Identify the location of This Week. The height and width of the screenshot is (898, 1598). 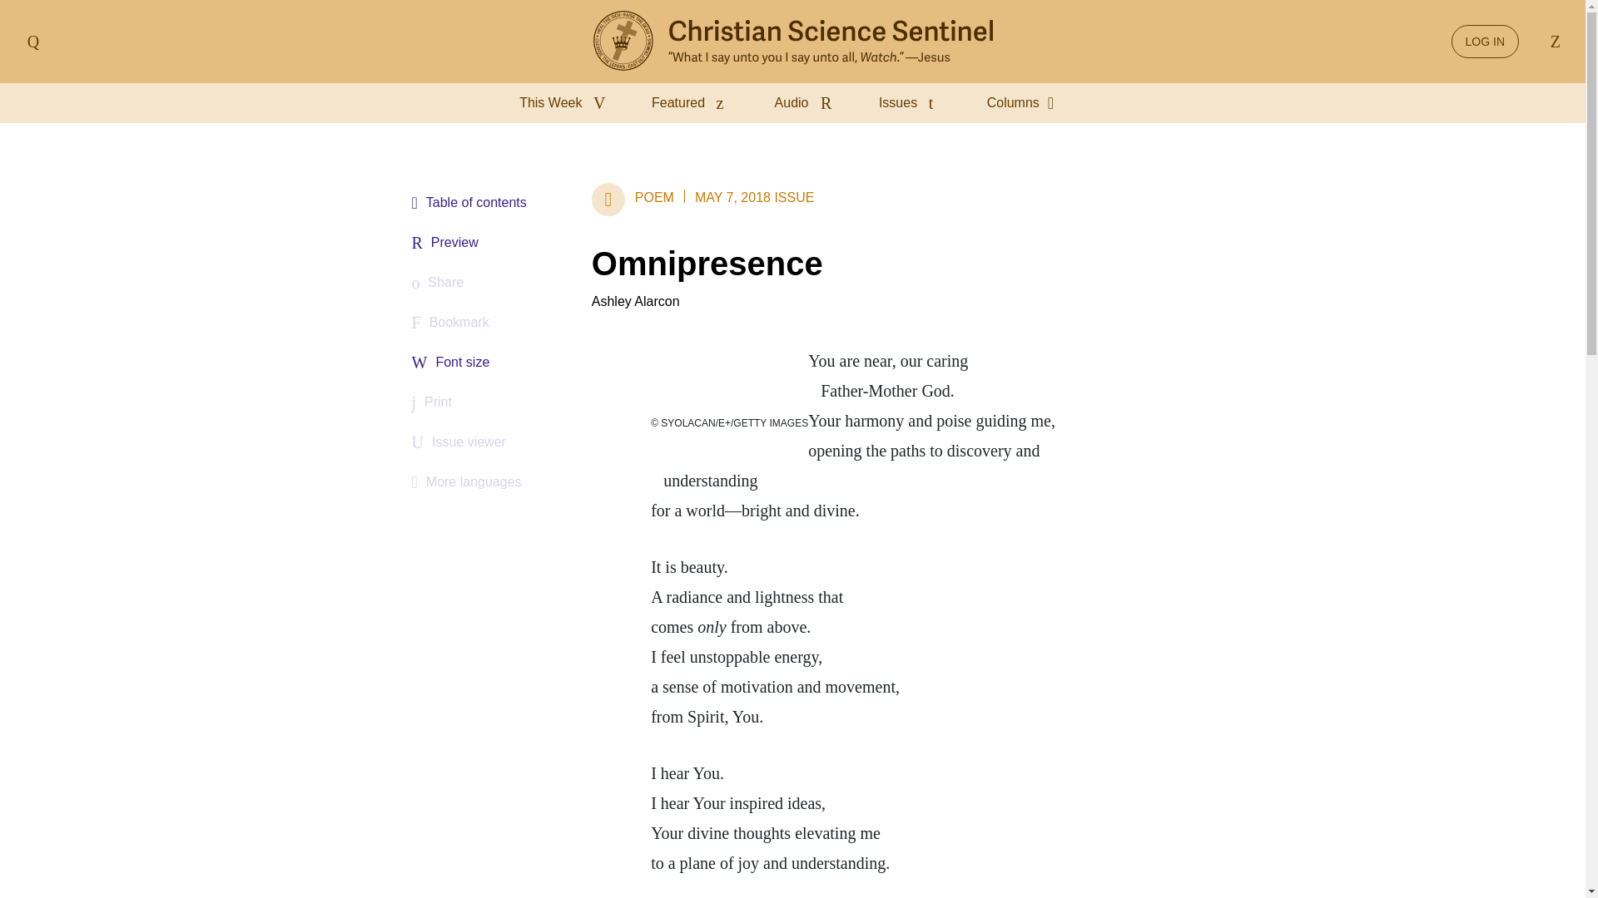
(566, 103).